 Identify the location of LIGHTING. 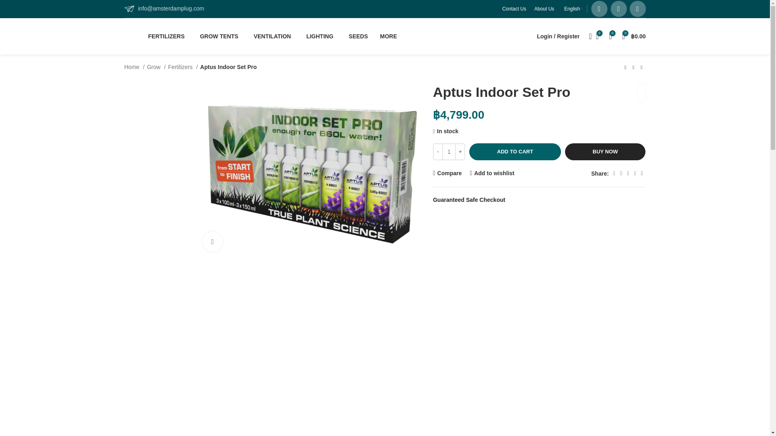
(318, 36).